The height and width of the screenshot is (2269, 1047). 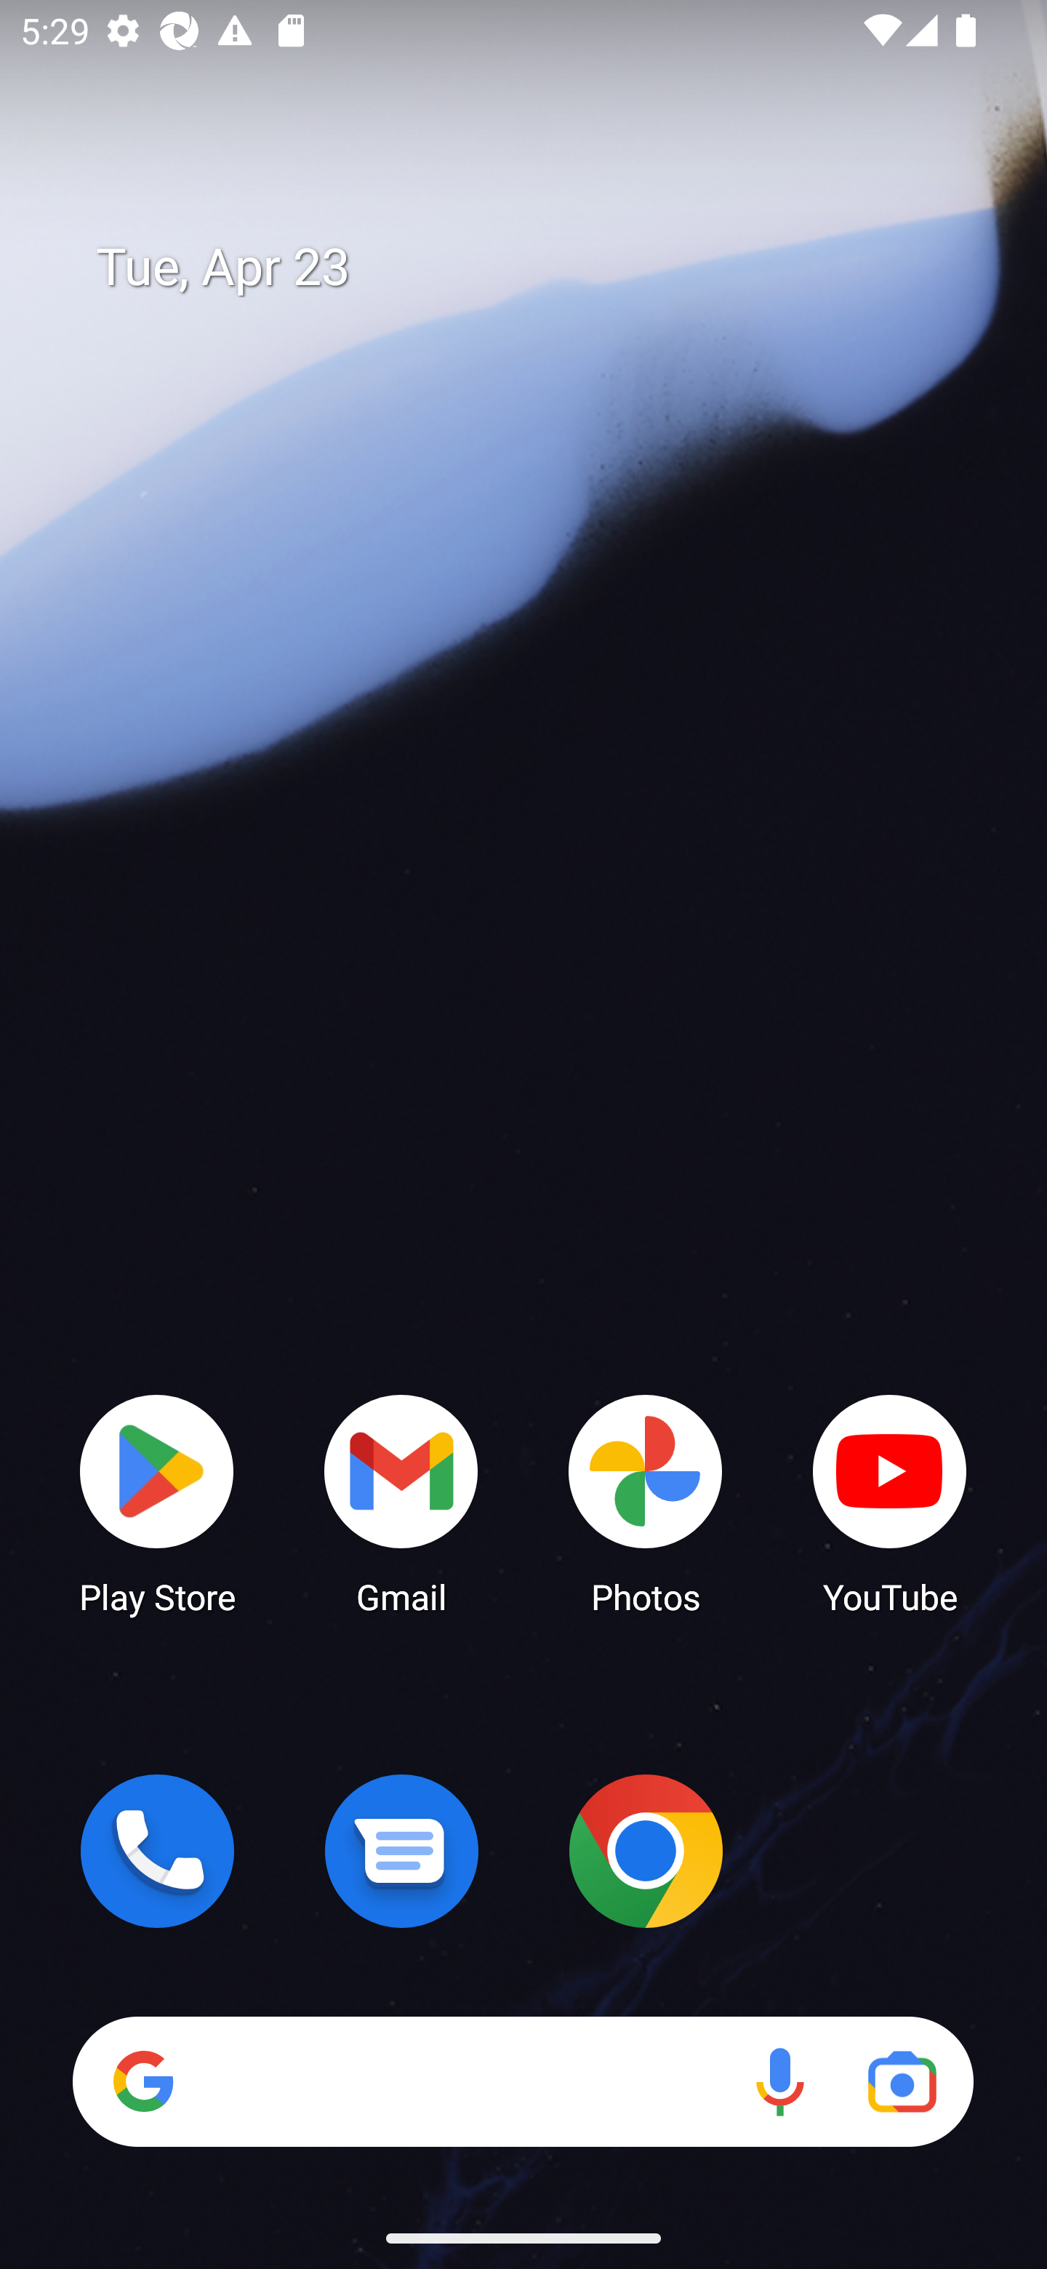 What do you see at coordinates (157, 1502) in the screenshot?
I see `Play Store` at bounding box center [157, 1502].